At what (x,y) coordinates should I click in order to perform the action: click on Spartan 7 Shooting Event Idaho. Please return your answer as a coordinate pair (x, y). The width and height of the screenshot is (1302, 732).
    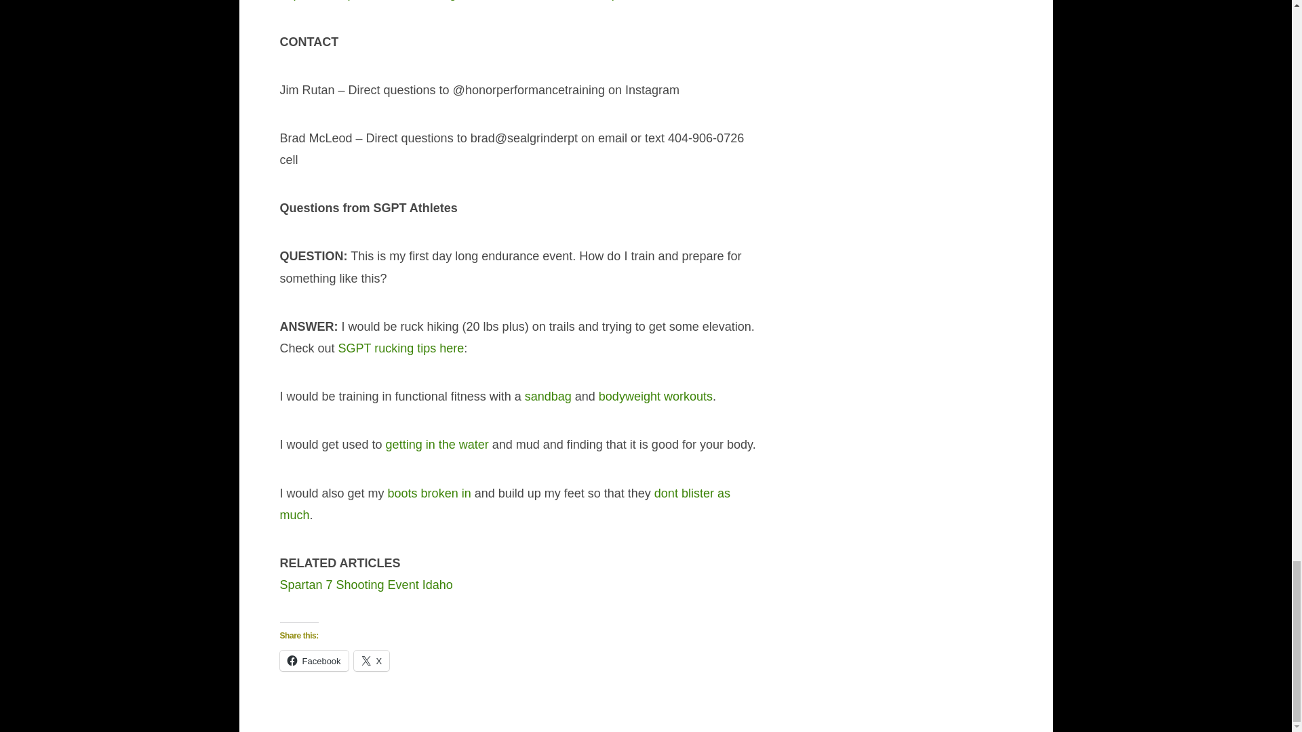
    Looking at the image, I should click on (366, 584).